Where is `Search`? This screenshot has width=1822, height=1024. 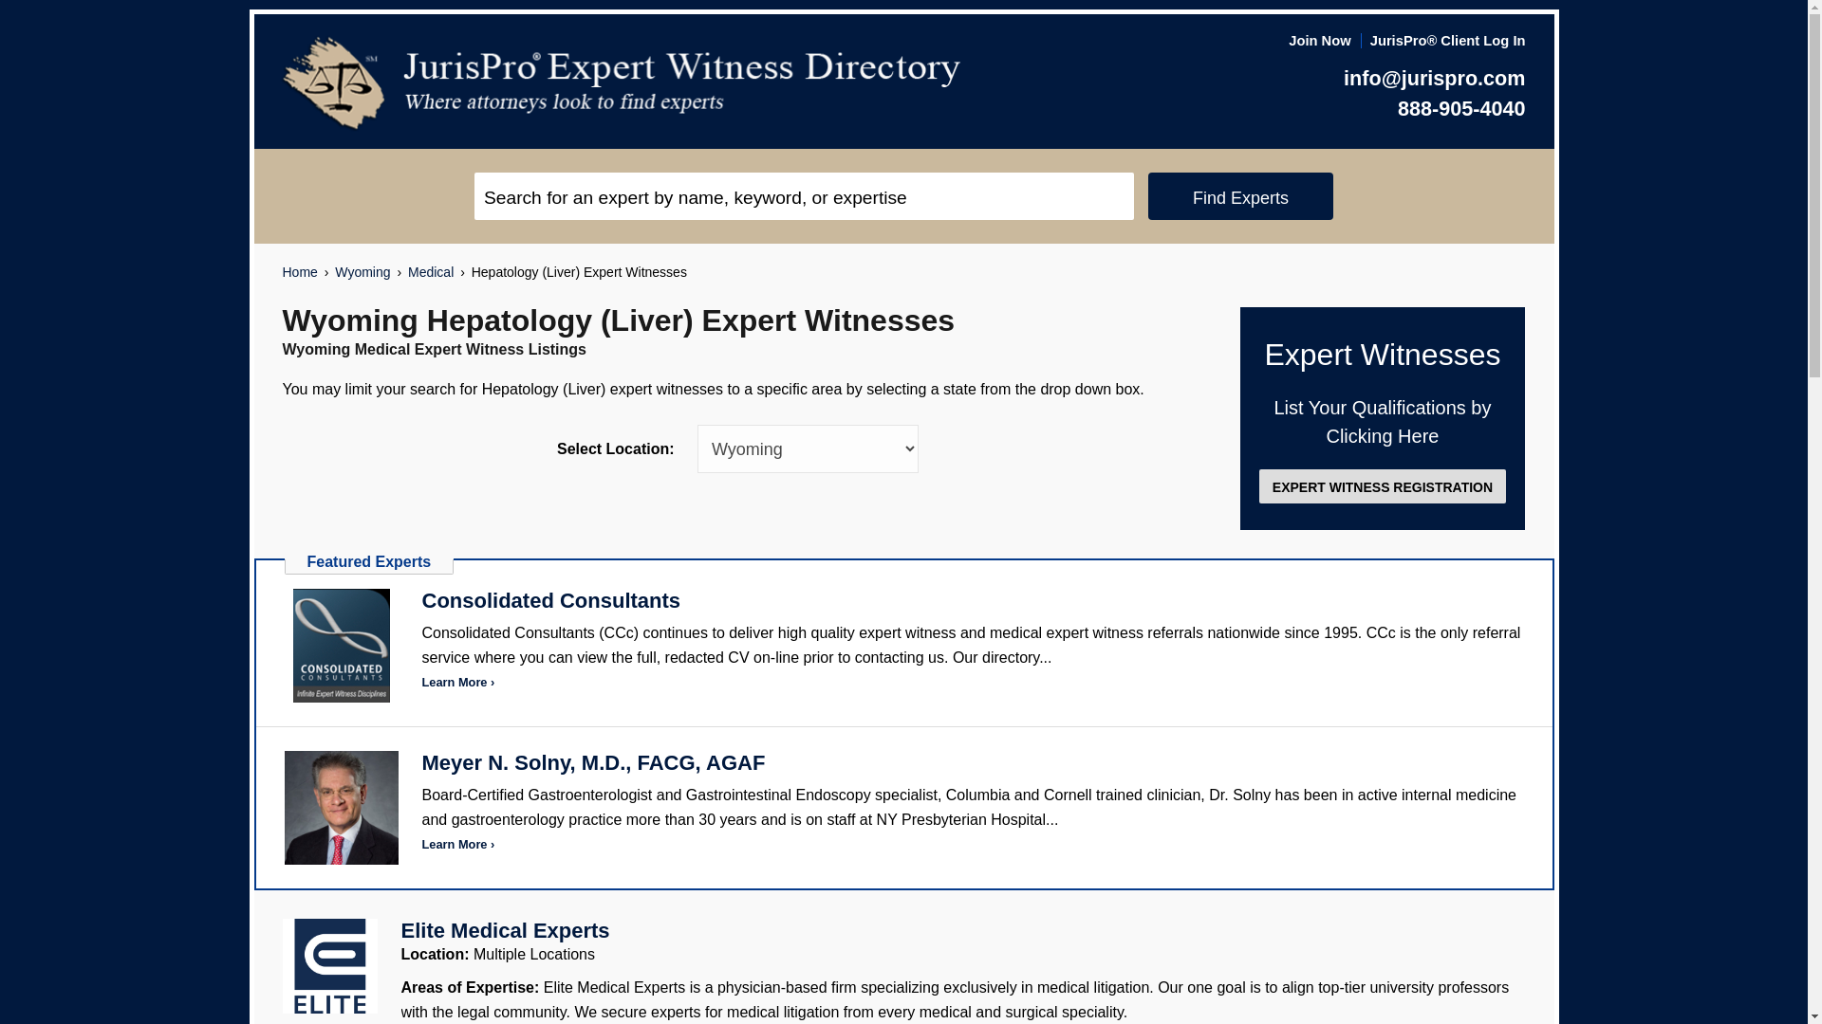
Search is located at coordinates (803, 196).